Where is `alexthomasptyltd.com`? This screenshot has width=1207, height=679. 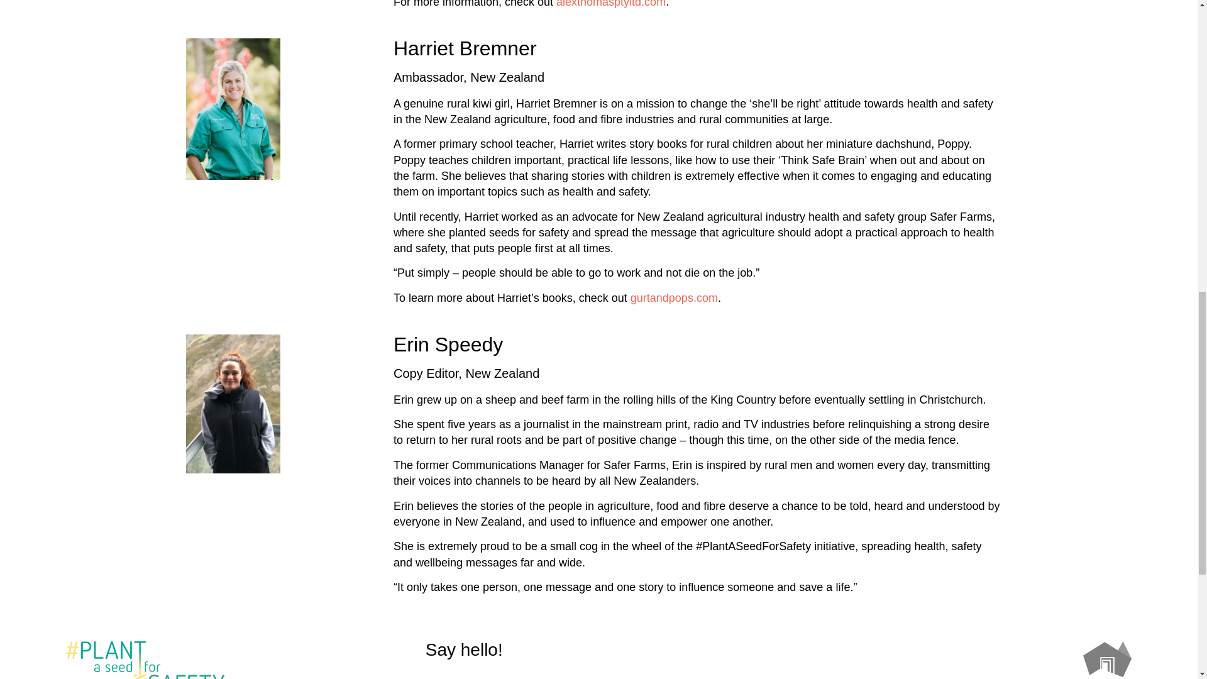
alexthomasptyltd.com is located at coordinates (611, 4).